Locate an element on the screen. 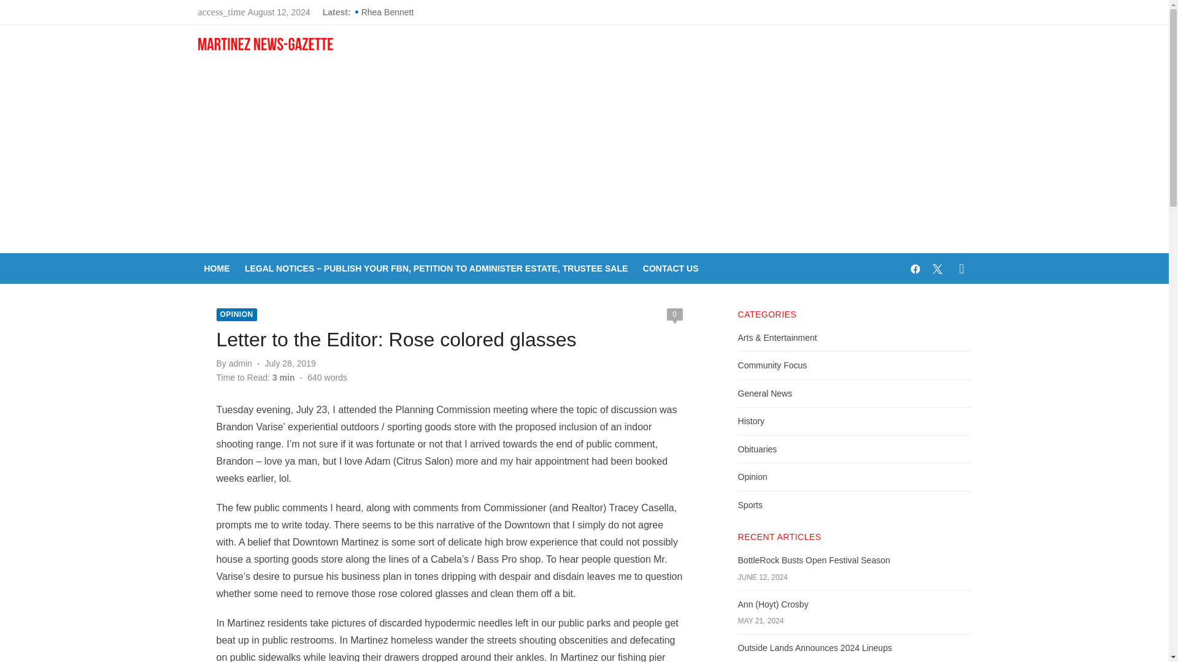 The width and height of the screenshot is (1178, 662). HOME is located at coordinates (217, 268).